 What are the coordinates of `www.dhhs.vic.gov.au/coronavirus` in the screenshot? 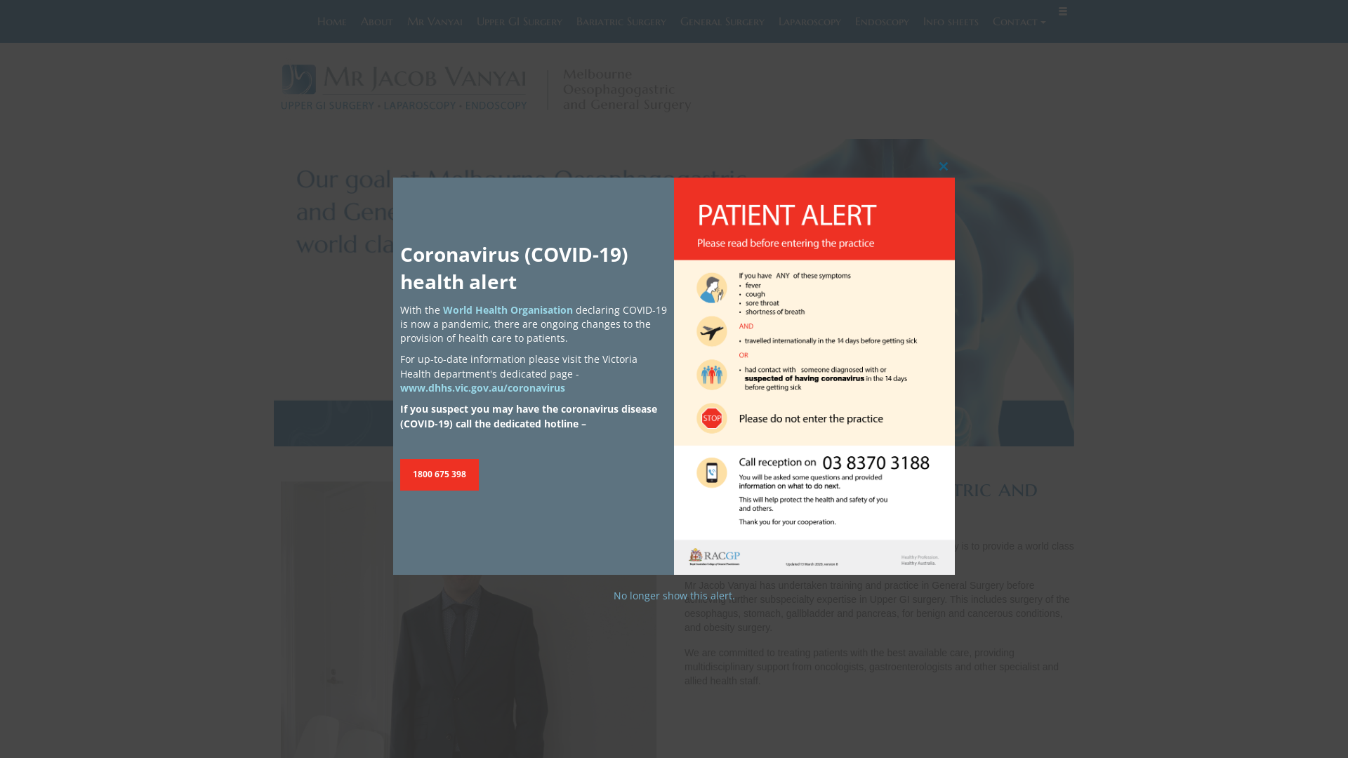 It's located at (483, 387).